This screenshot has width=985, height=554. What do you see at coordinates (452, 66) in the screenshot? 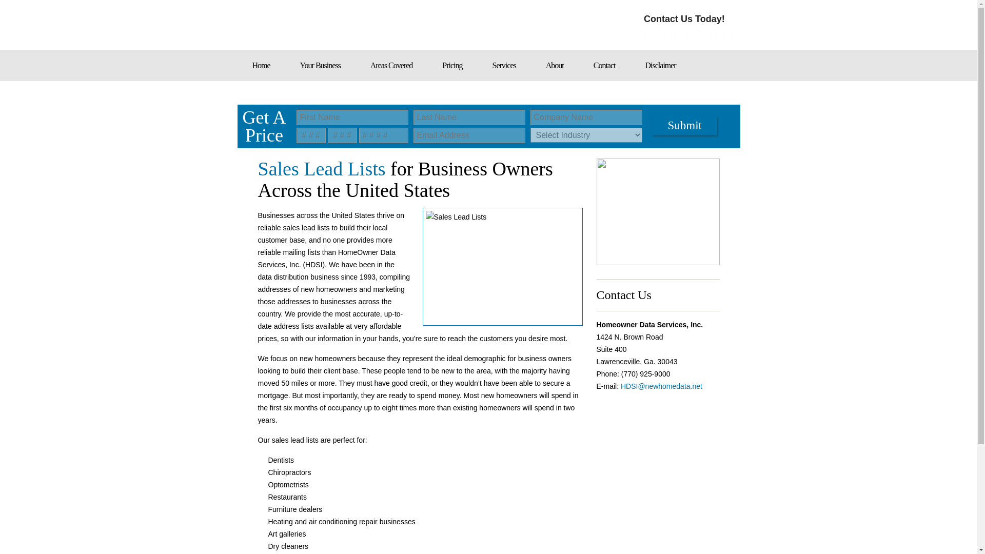
I see `Pricing` at bounding box center [452, 66].